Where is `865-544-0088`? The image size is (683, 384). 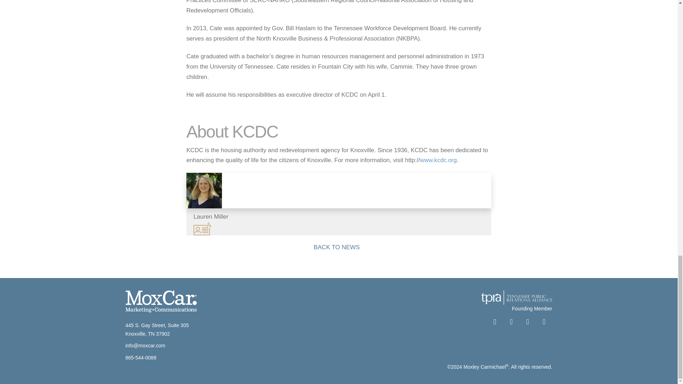 865-544-0088 is located at coordinates (141, 358).